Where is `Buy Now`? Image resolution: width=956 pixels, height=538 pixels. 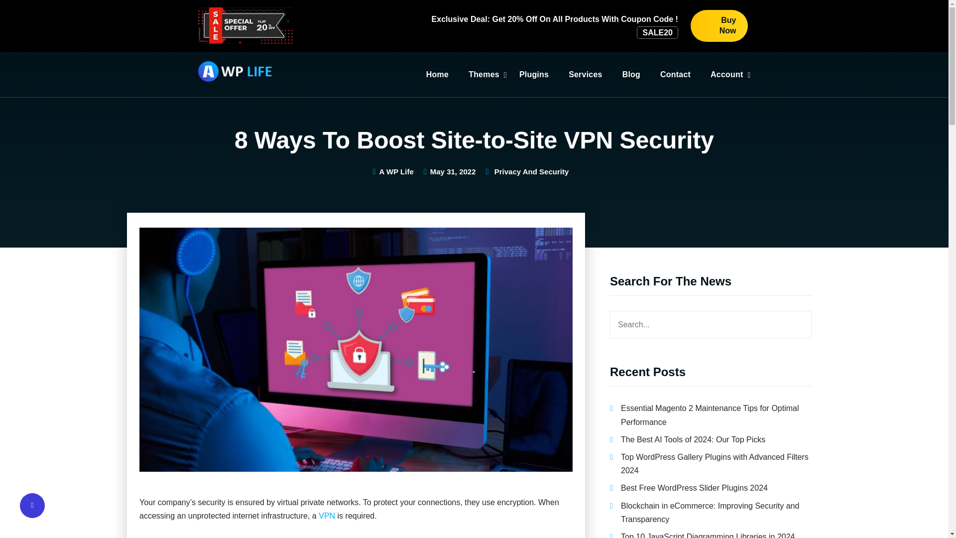 Buy Now is located at coordinates (719, 26).